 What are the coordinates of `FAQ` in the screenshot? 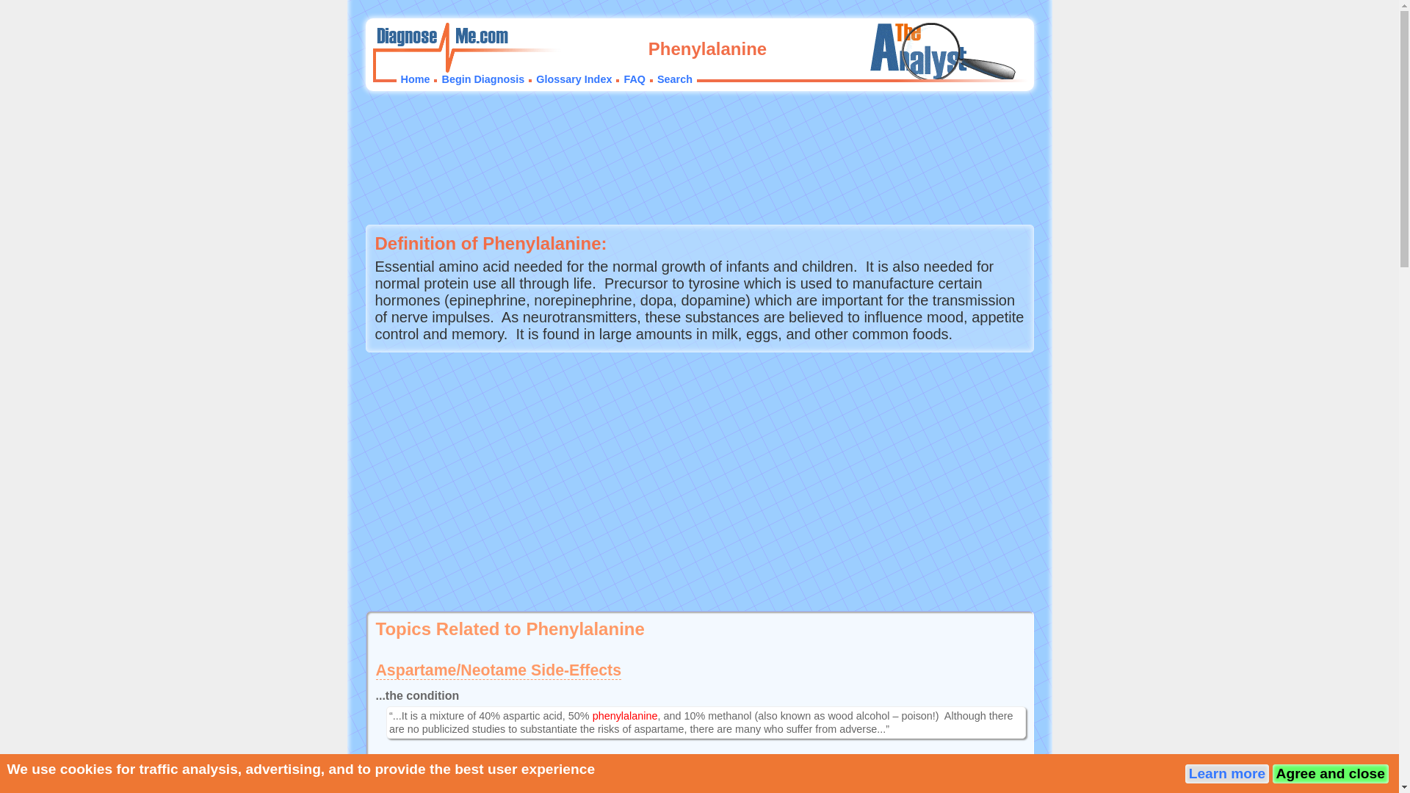 It's located at (634, 79).